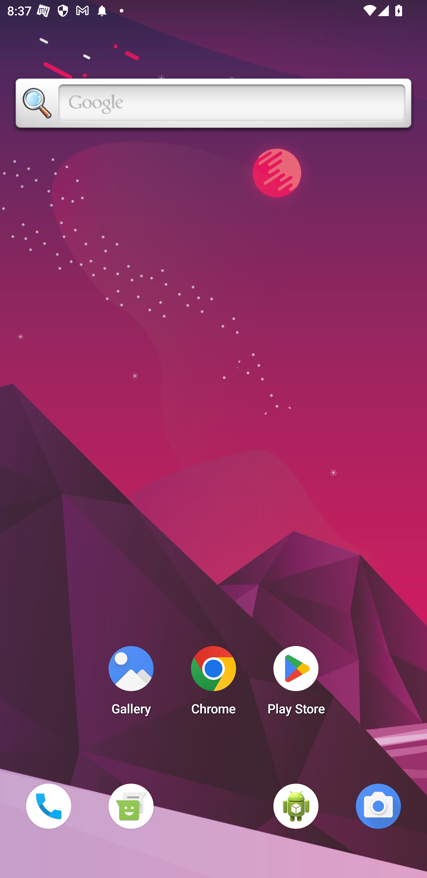 This screenshot has width=427, height=878. What do you see at coordinates (131, 806) in the screenshot?
I see `Messaging` at bounding box center [131, 806].